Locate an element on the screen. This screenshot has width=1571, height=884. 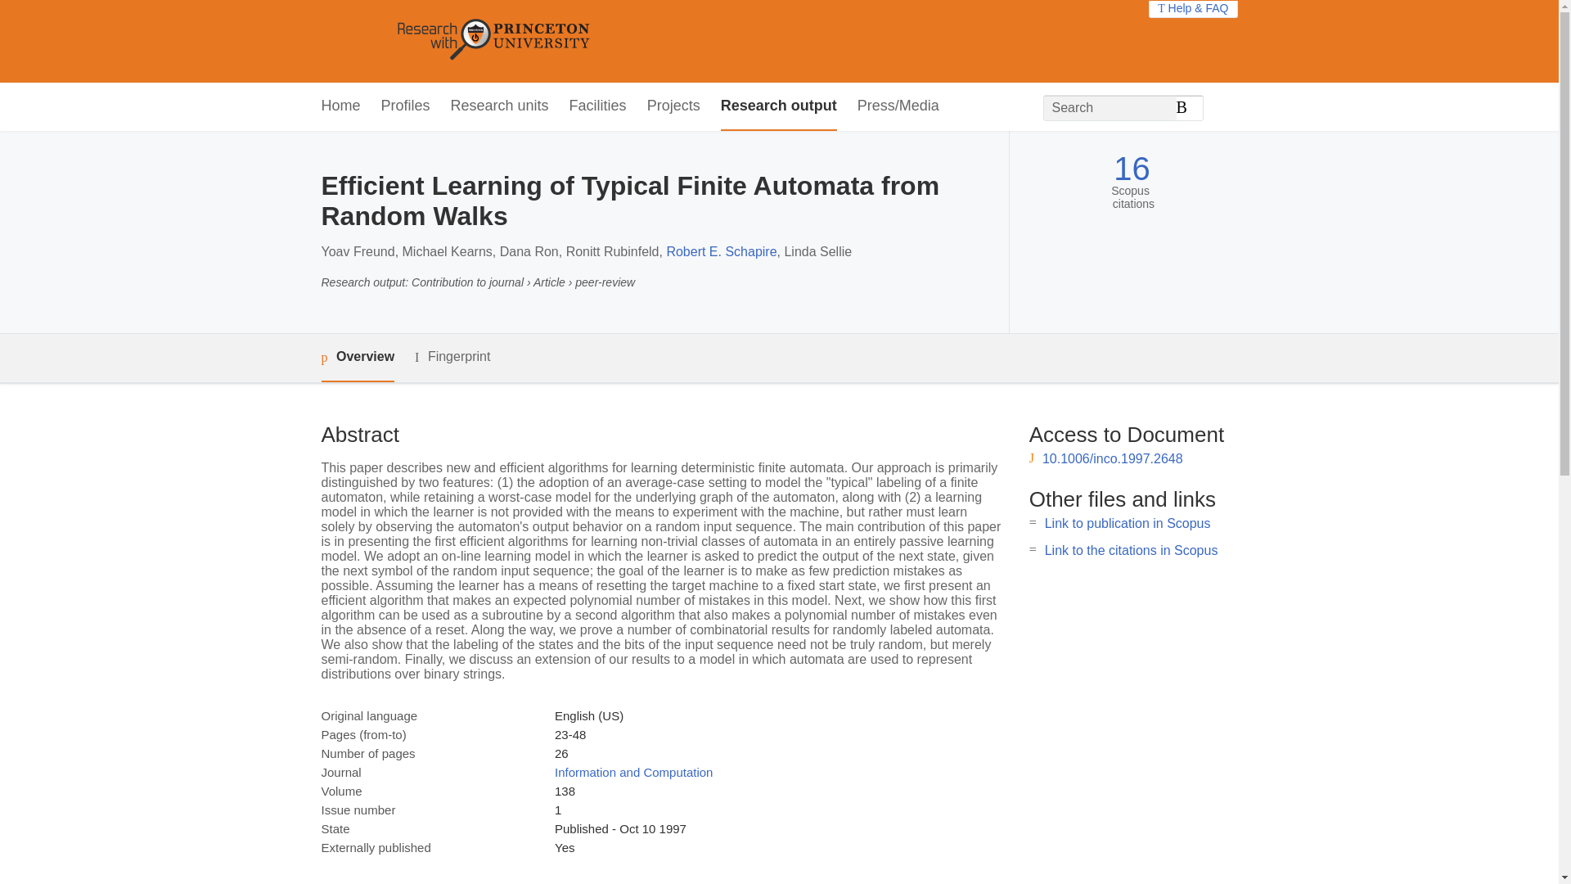
Link to the citations in Scopus is located at coordinates (1131, 550).